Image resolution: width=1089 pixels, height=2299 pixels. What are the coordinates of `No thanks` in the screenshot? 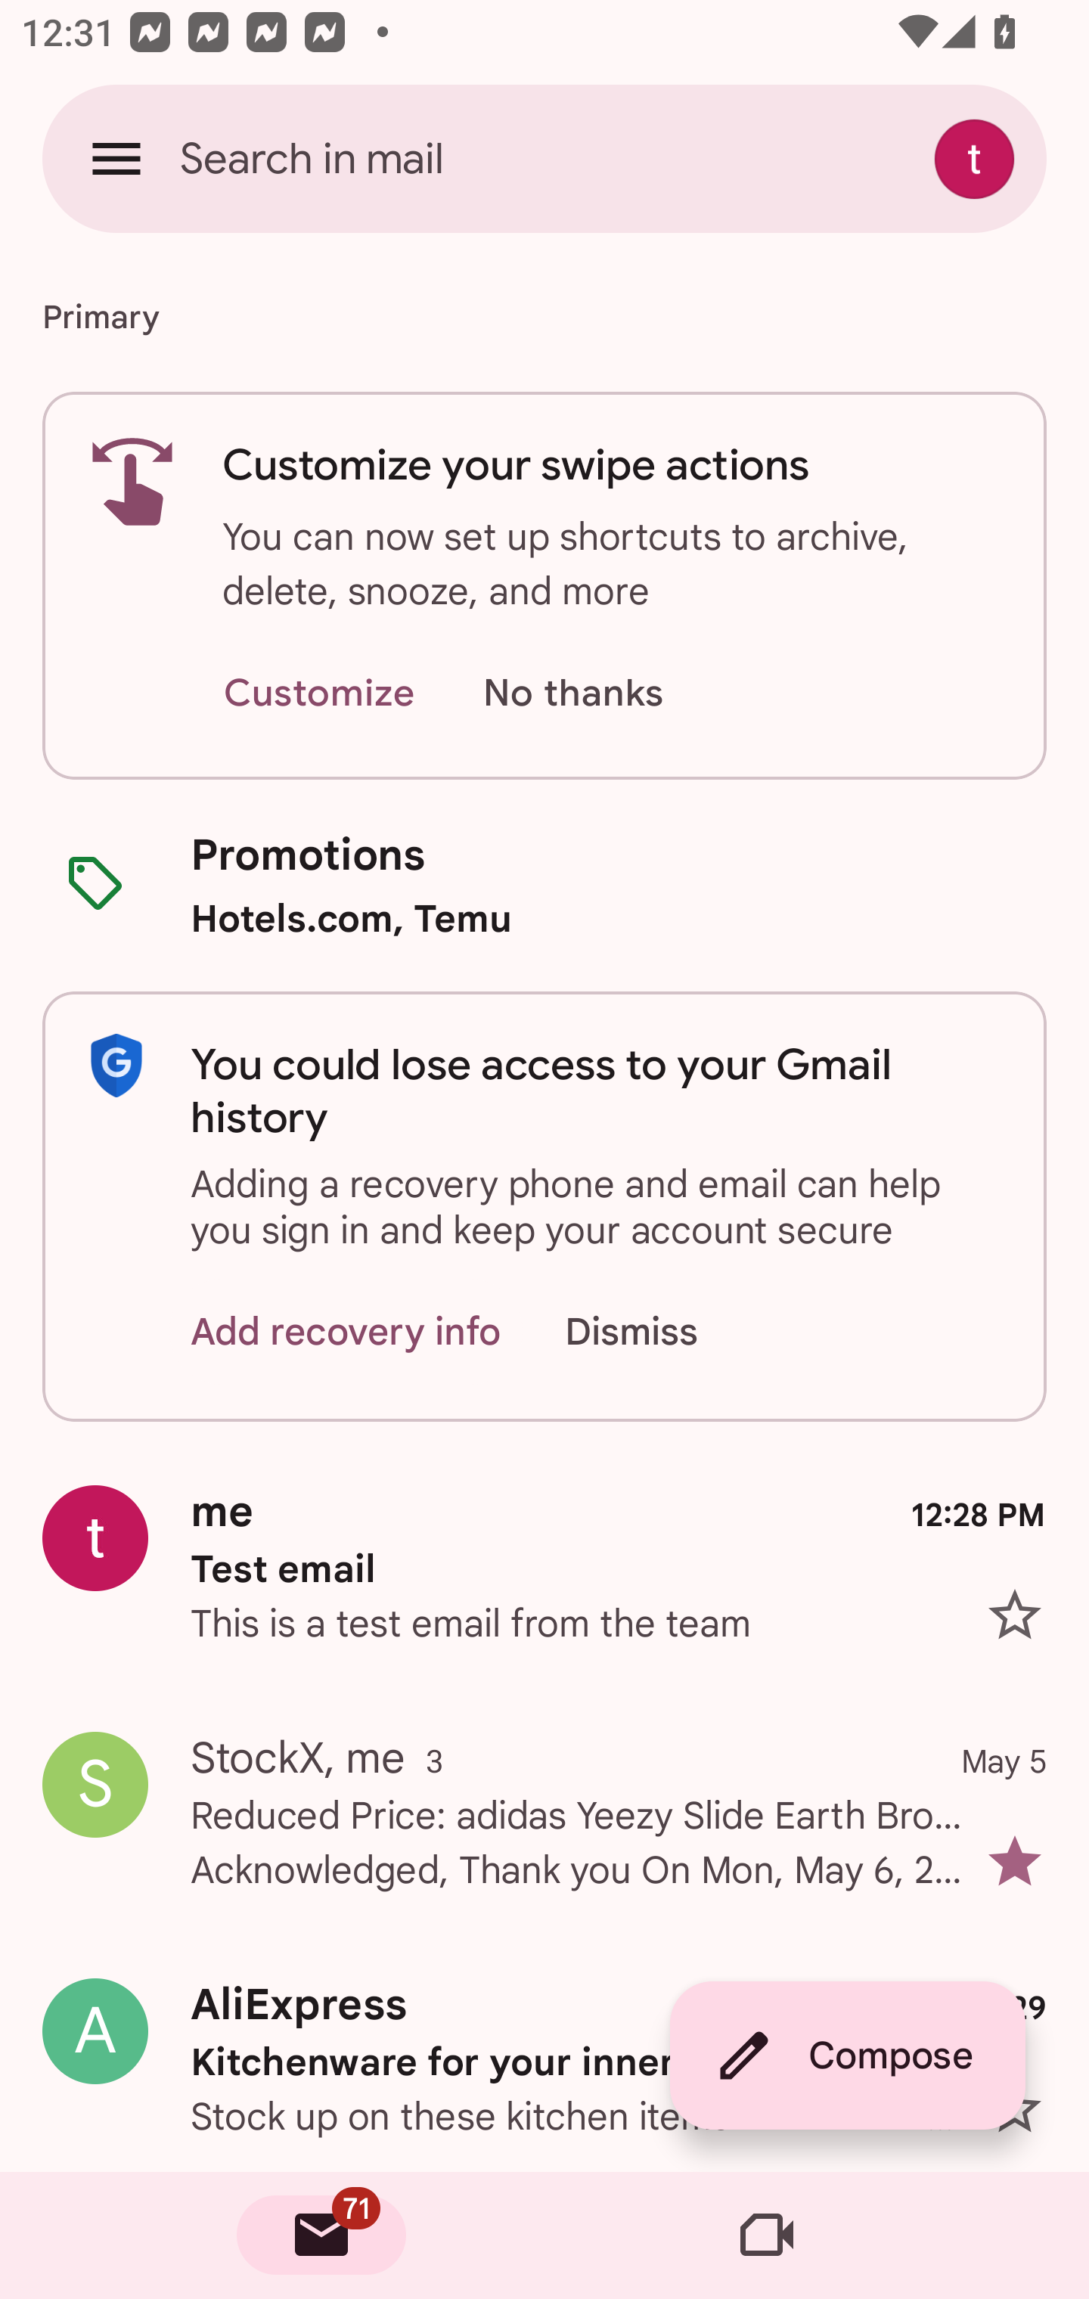 It's located at (572, 694).